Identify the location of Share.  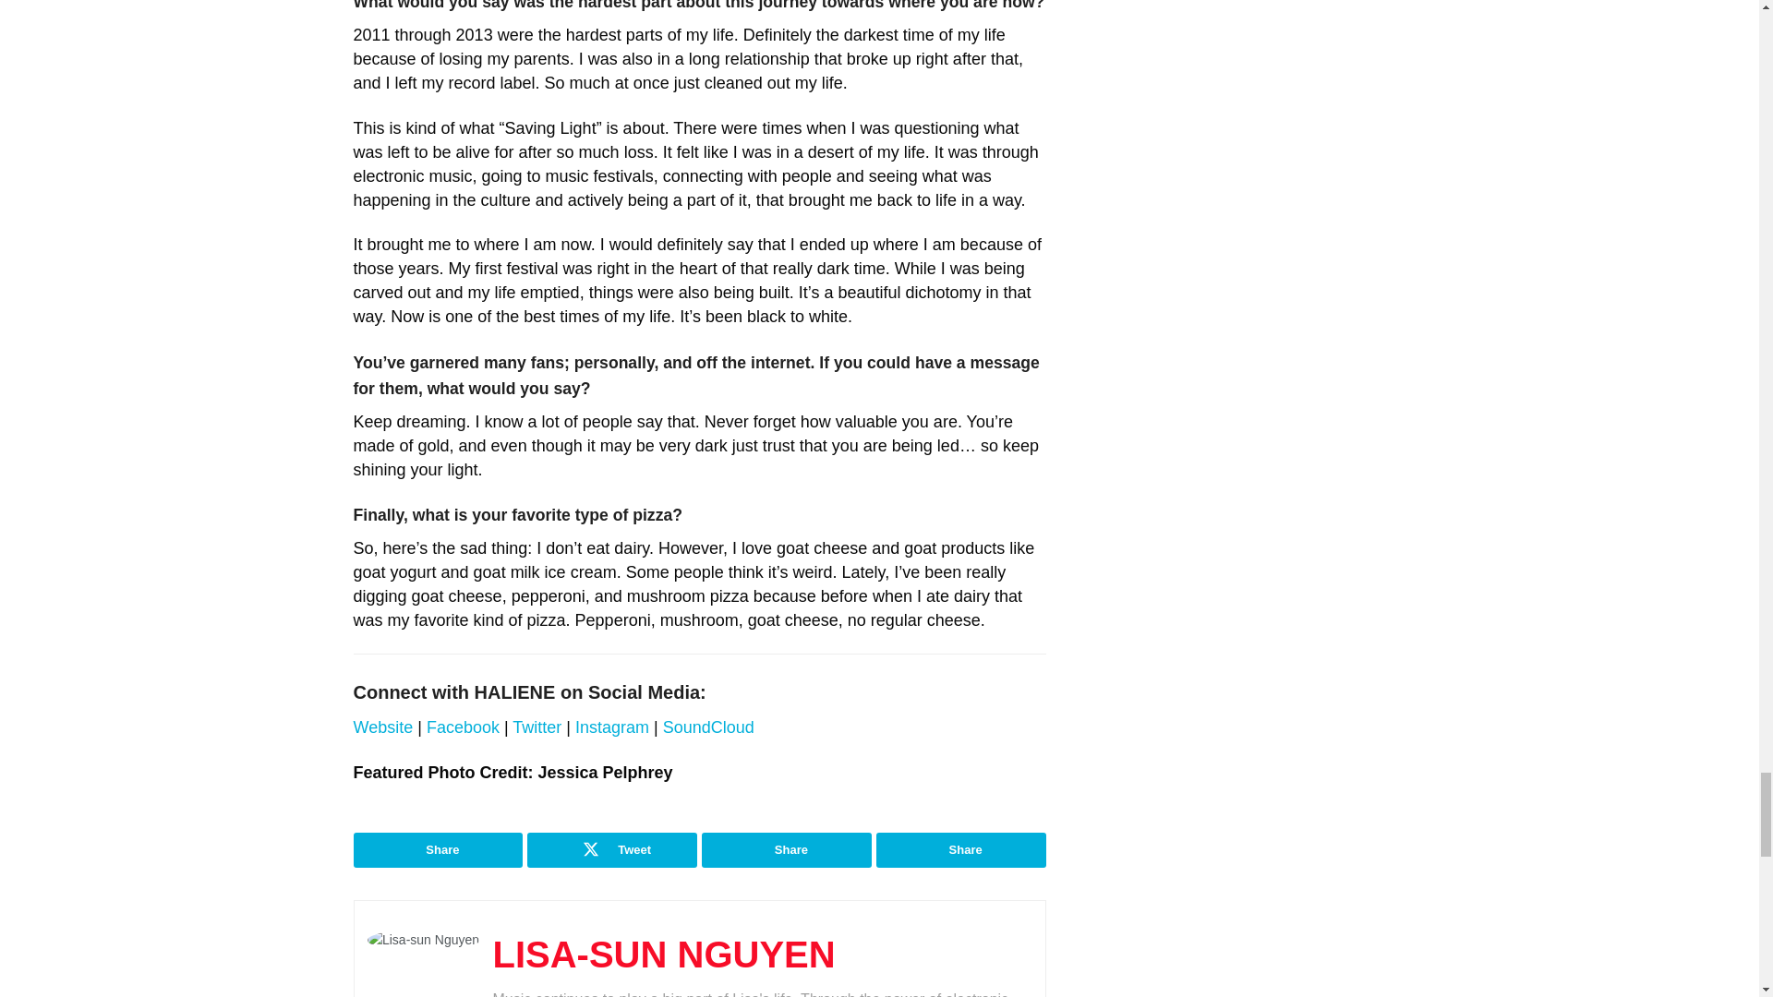
(438, 849).